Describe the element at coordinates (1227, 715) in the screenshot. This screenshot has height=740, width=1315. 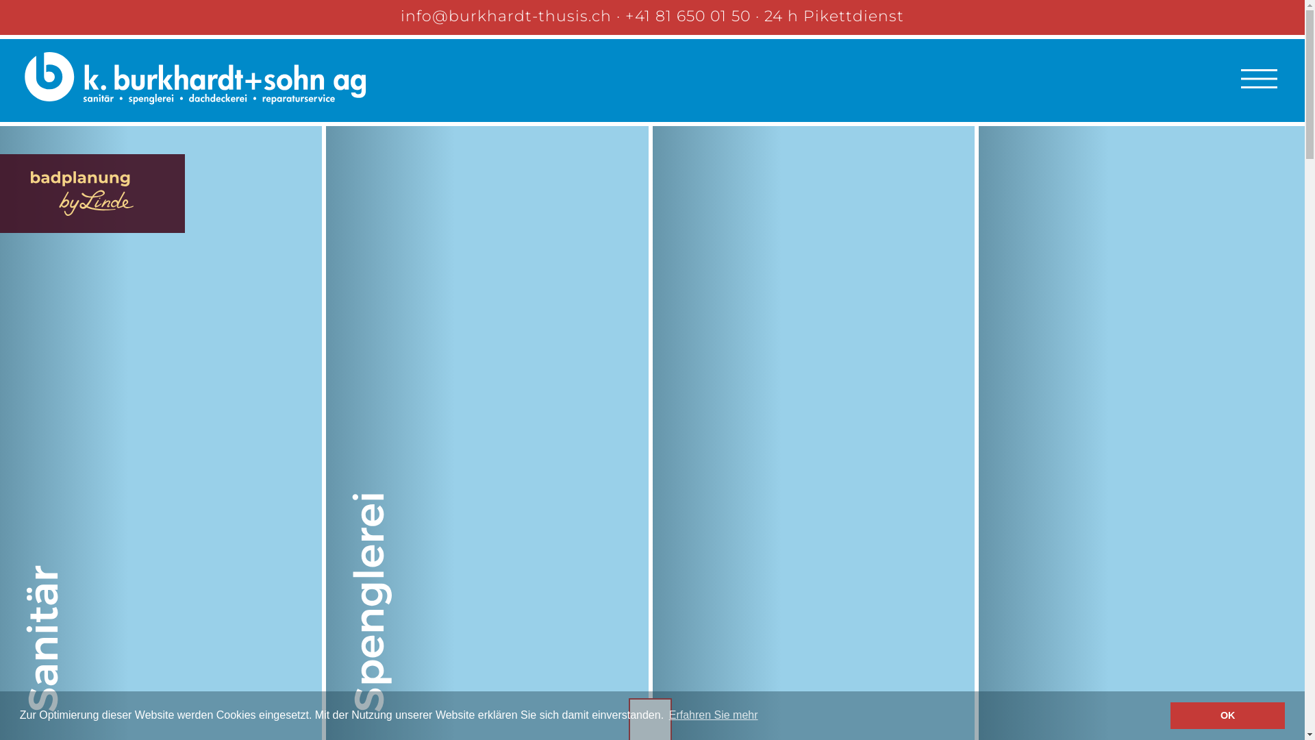
I see `OK` at that location.